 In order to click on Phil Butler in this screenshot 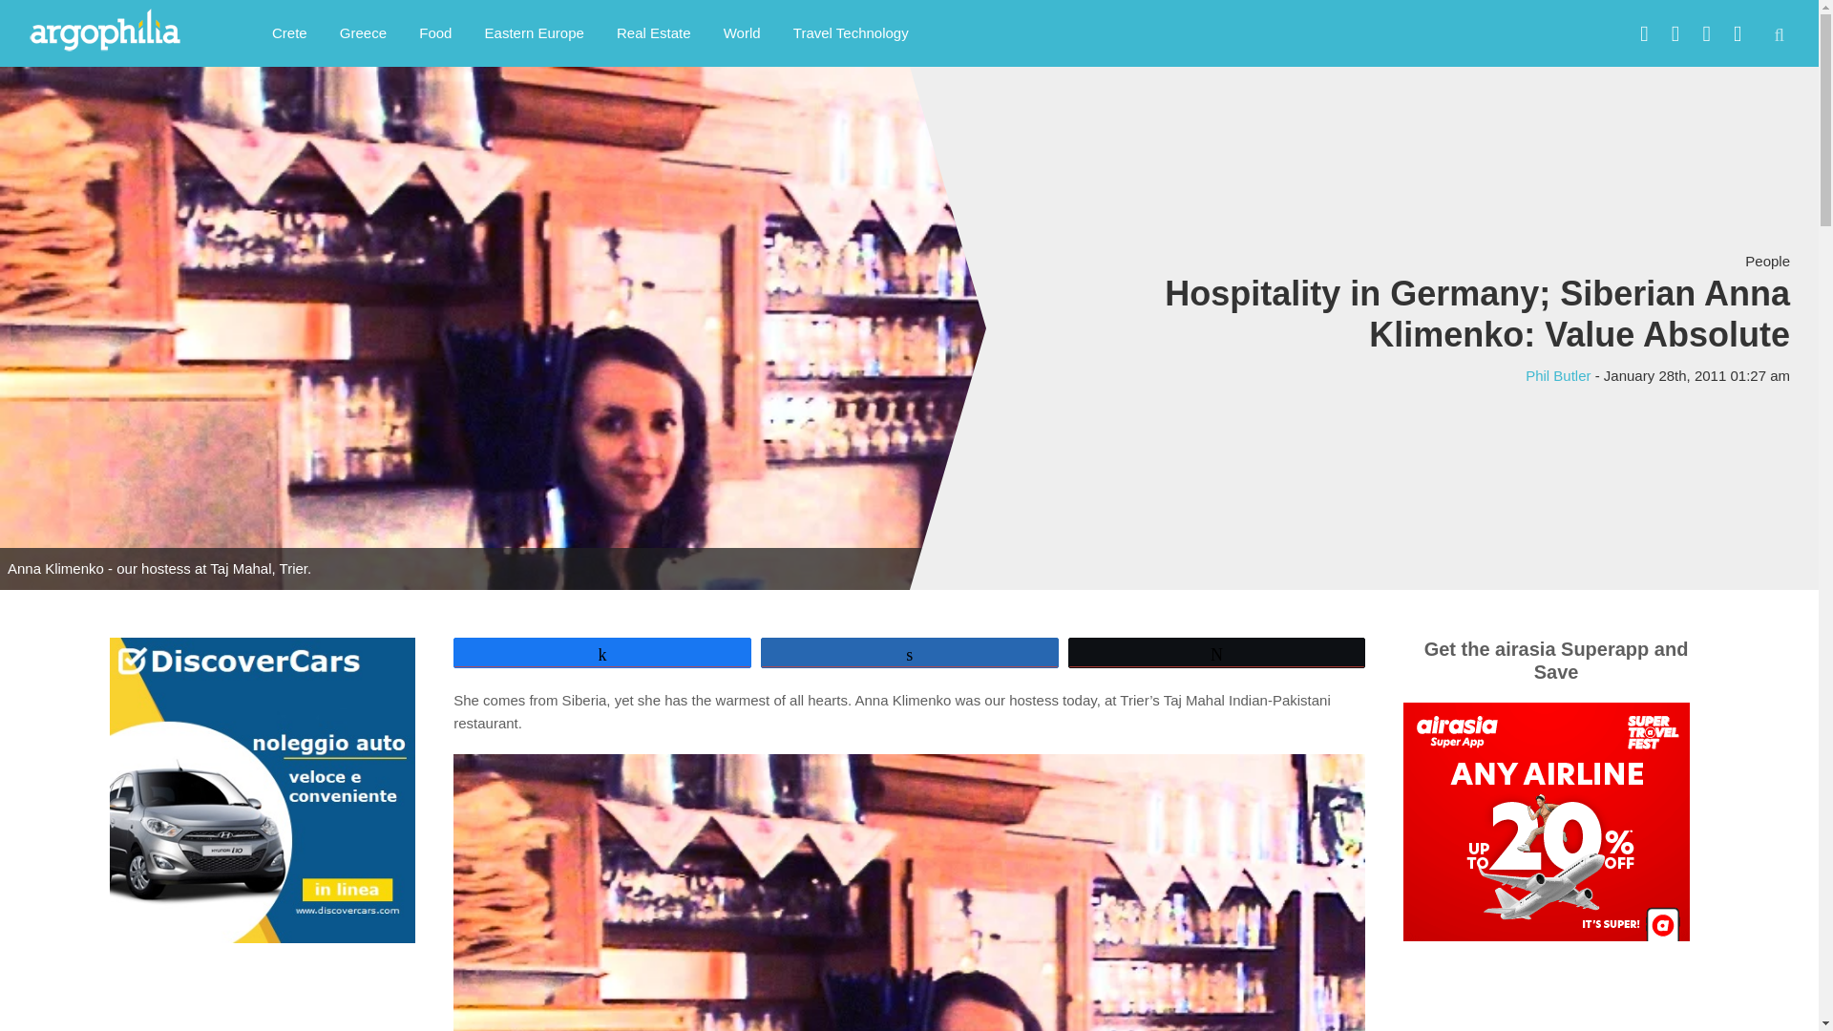, I will do `click(1558, 374)`.